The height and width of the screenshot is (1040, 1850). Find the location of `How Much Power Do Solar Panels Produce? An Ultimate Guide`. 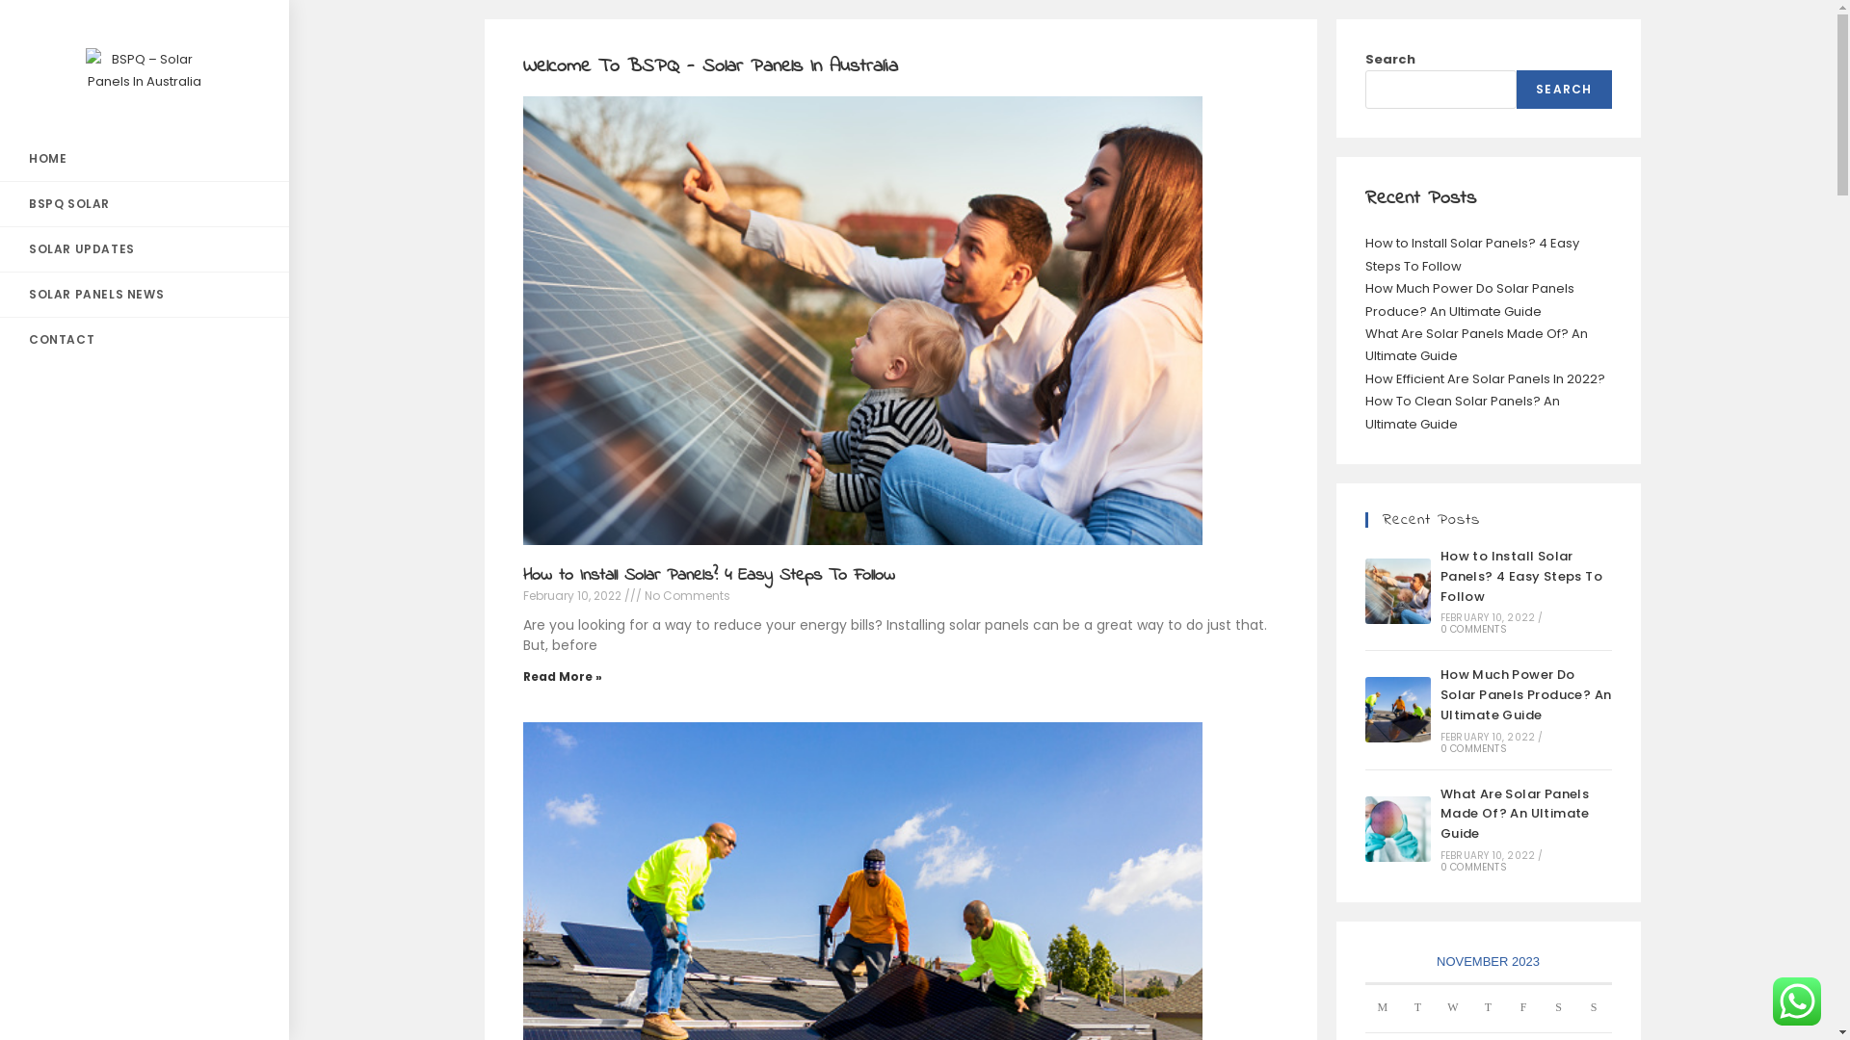

How Much Power Do Solar Panels Produce? An Ultimate Guide is located at coordinates (1397, 710).